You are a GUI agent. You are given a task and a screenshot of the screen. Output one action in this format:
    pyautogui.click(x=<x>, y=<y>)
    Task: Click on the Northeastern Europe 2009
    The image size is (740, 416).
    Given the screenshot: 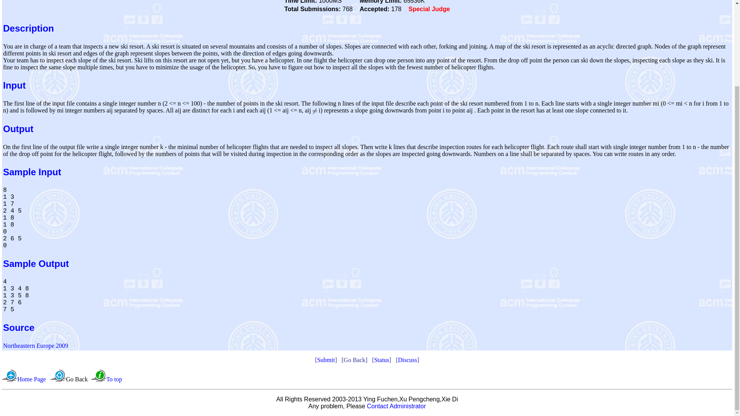 What is the action you would take?
    pyautogui.click(x=35, y=346)
    